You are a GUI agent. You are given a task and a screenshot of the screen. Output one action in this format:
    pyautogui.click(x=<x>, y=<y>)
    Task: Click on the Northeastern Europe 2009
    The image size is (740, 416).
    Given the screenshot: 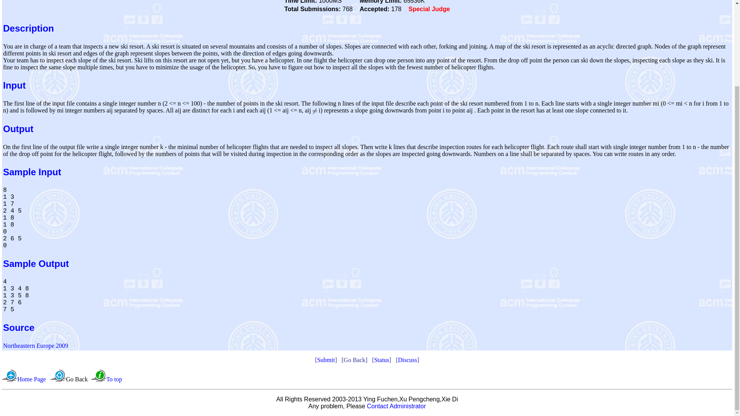 What is the action you would take?
    pyautogui.click(x=35, y=346)
    